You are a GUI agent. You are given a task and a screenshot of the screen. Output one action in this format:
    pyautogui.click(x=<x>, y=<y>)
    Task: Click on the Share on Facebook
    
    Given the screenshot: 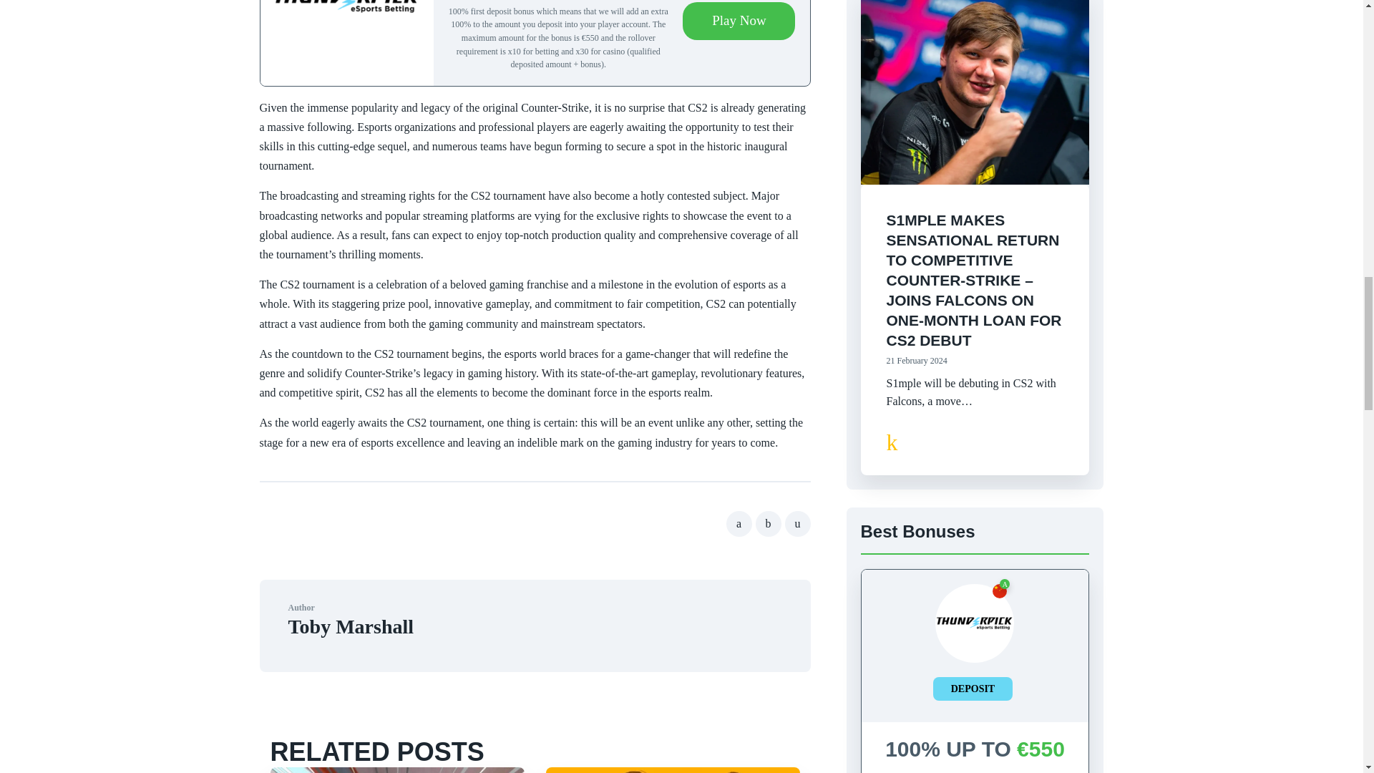 What is the action you would take?
    pyautogui.click(x=739, y=523)
    